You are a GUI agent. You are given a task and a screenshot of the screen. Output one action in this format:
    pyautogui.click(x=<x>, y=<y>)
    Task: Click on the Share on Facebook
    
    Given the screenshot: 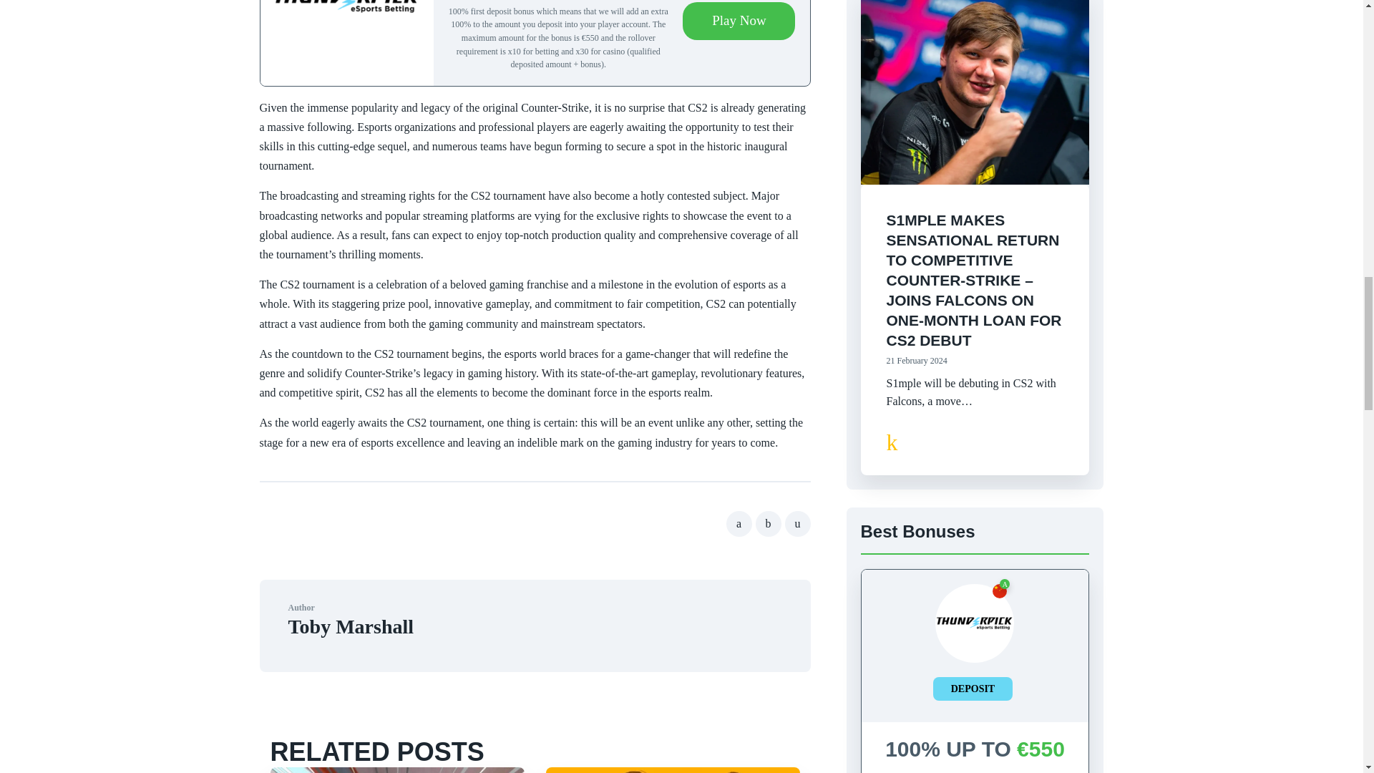 What is the action you would take?
    pyautogui.click(x=739, y=523)
    